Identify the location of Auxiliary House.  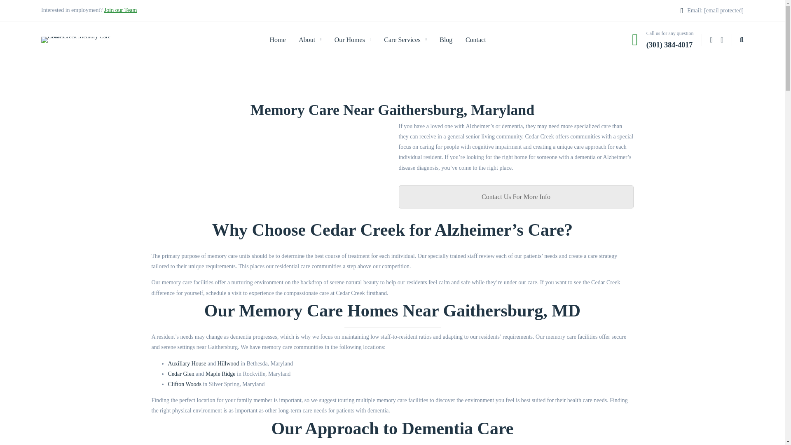
(187, 363).